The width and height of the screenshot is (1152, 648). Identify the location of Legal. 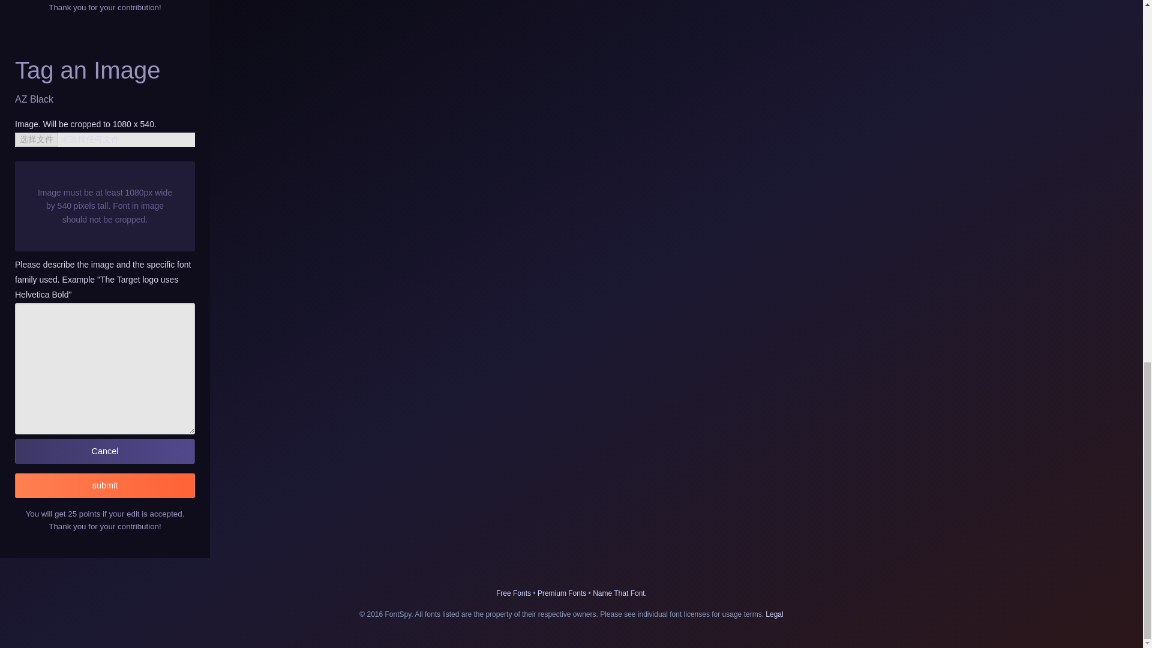
(774, 614).